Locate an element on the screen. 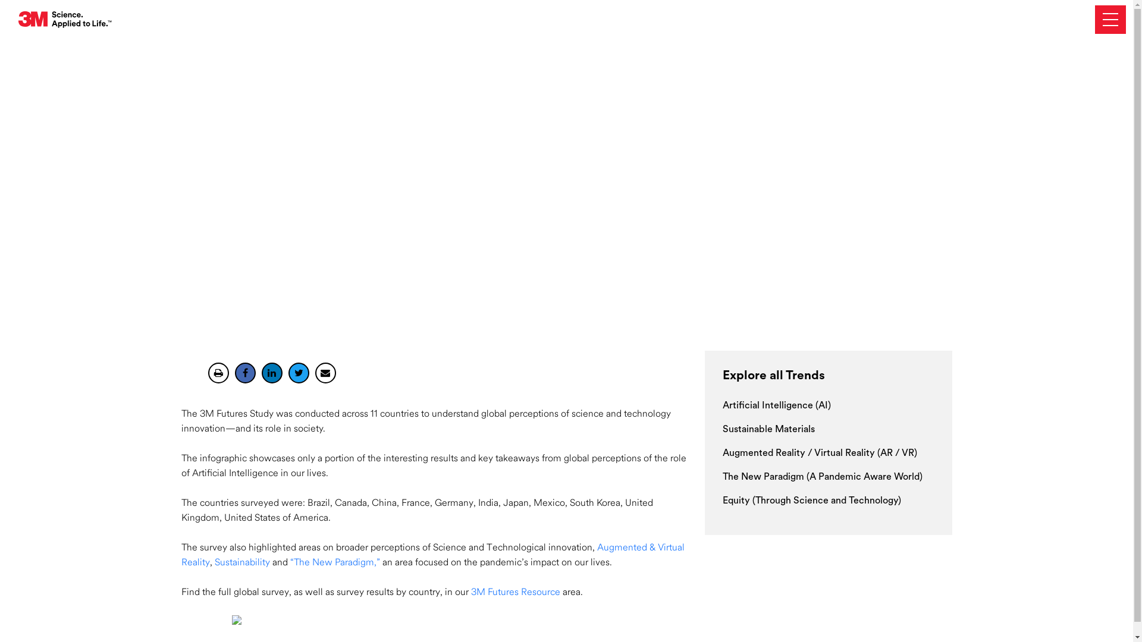 Image resolution: width=1142 pixels, height=642 pixels. email is located at coordinates (326, 373).